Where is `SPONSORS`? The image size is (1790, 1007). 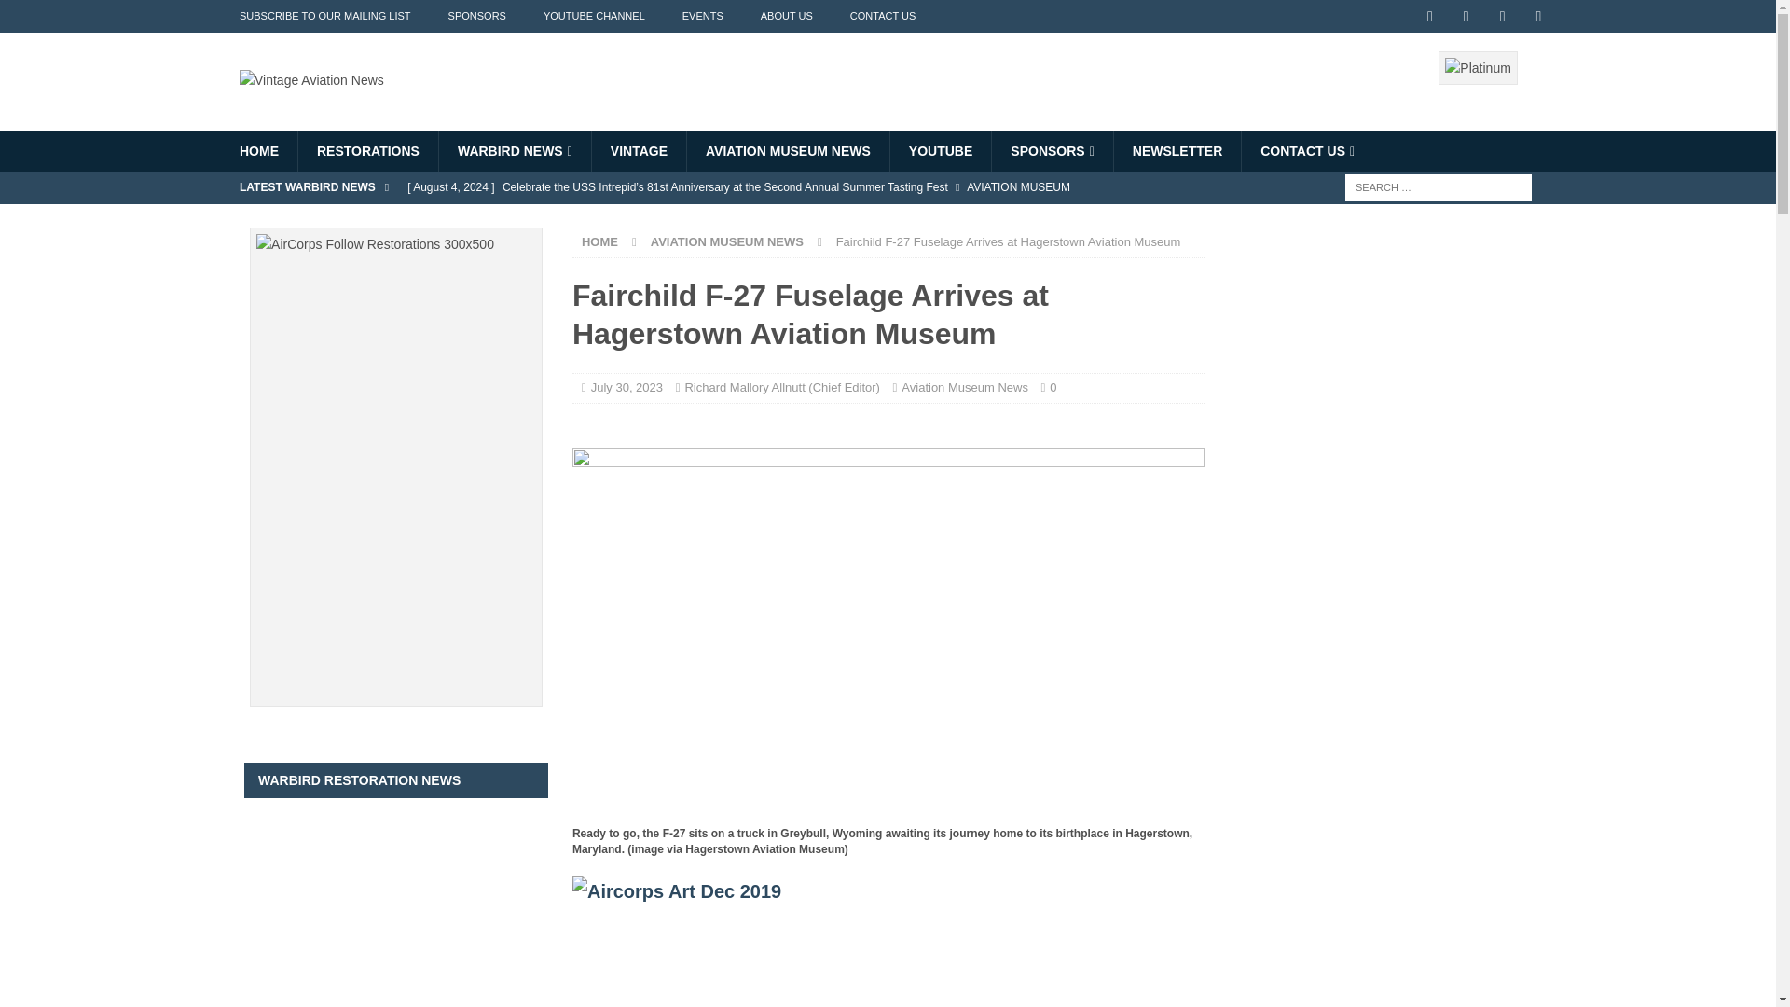
SPONSORS is located at coordinates (1052, 151).